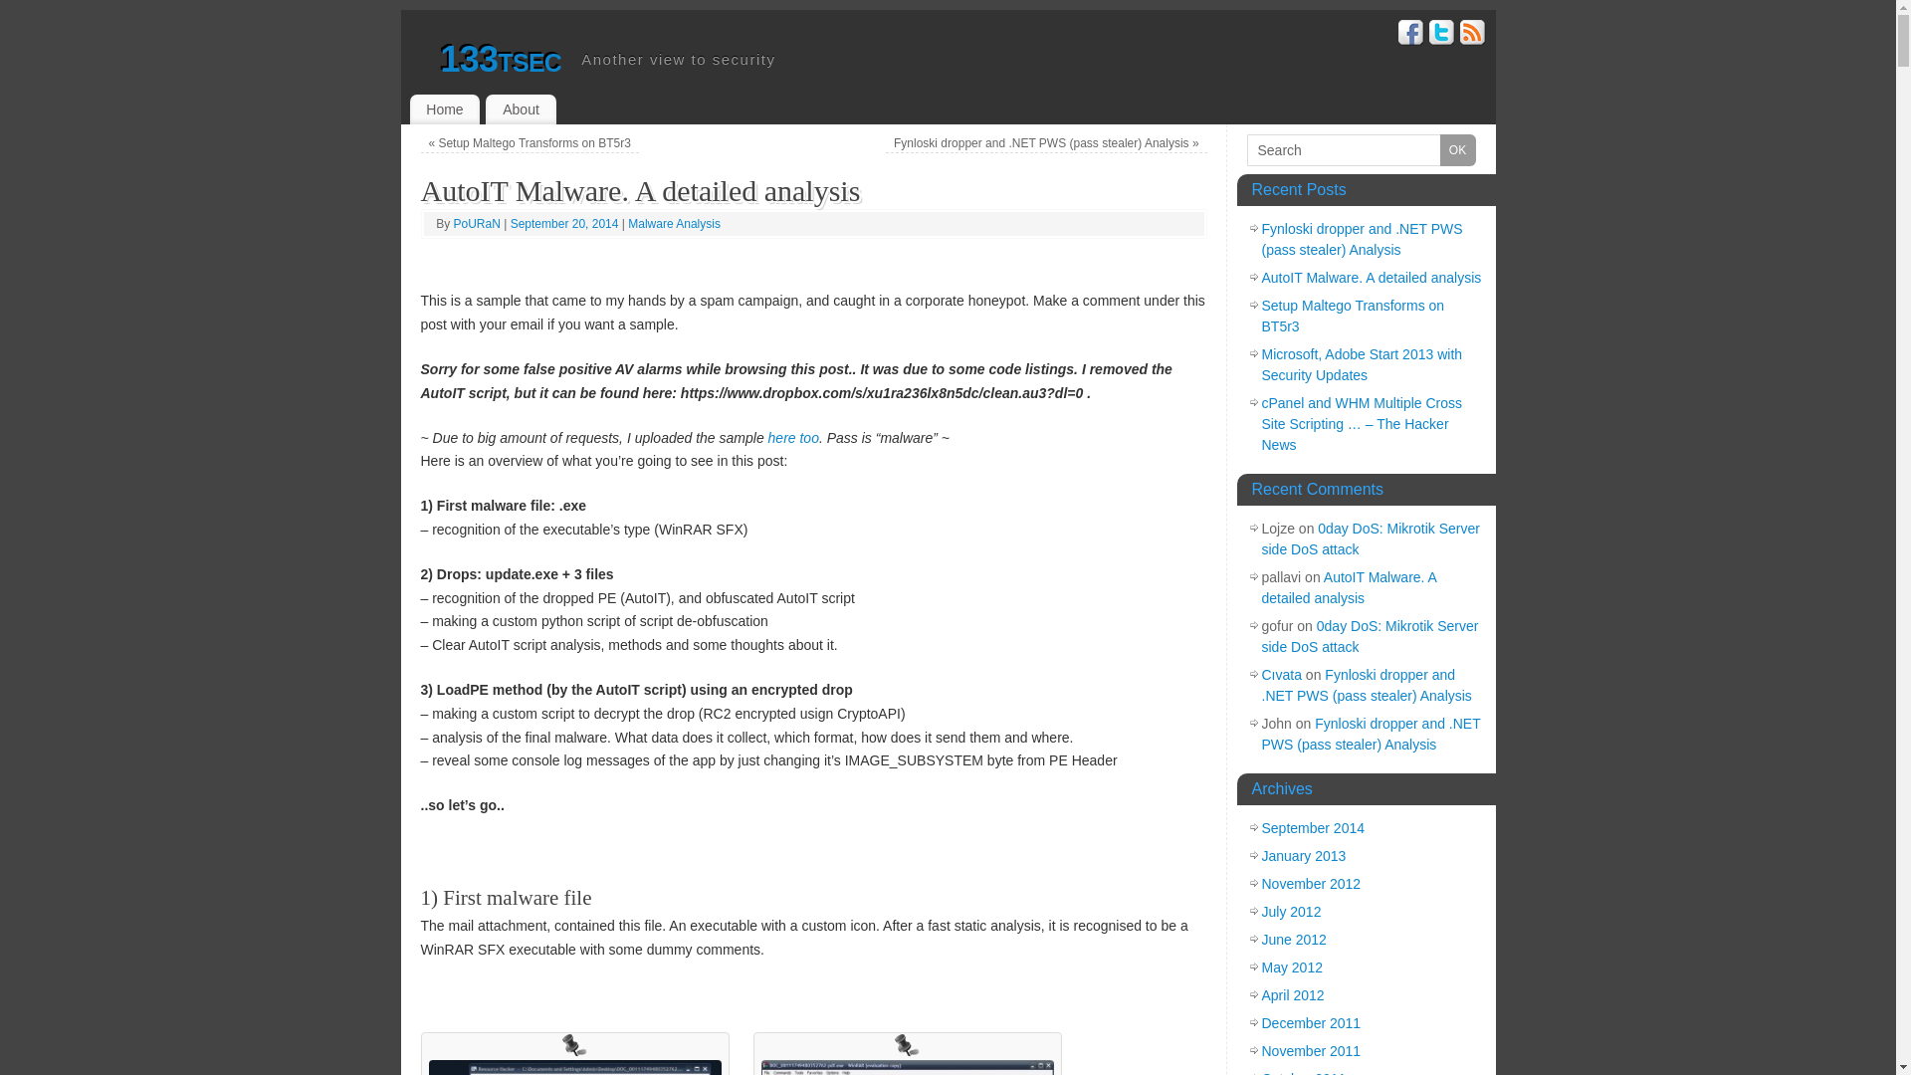  I want to click on RSS, so click(1472, 36).